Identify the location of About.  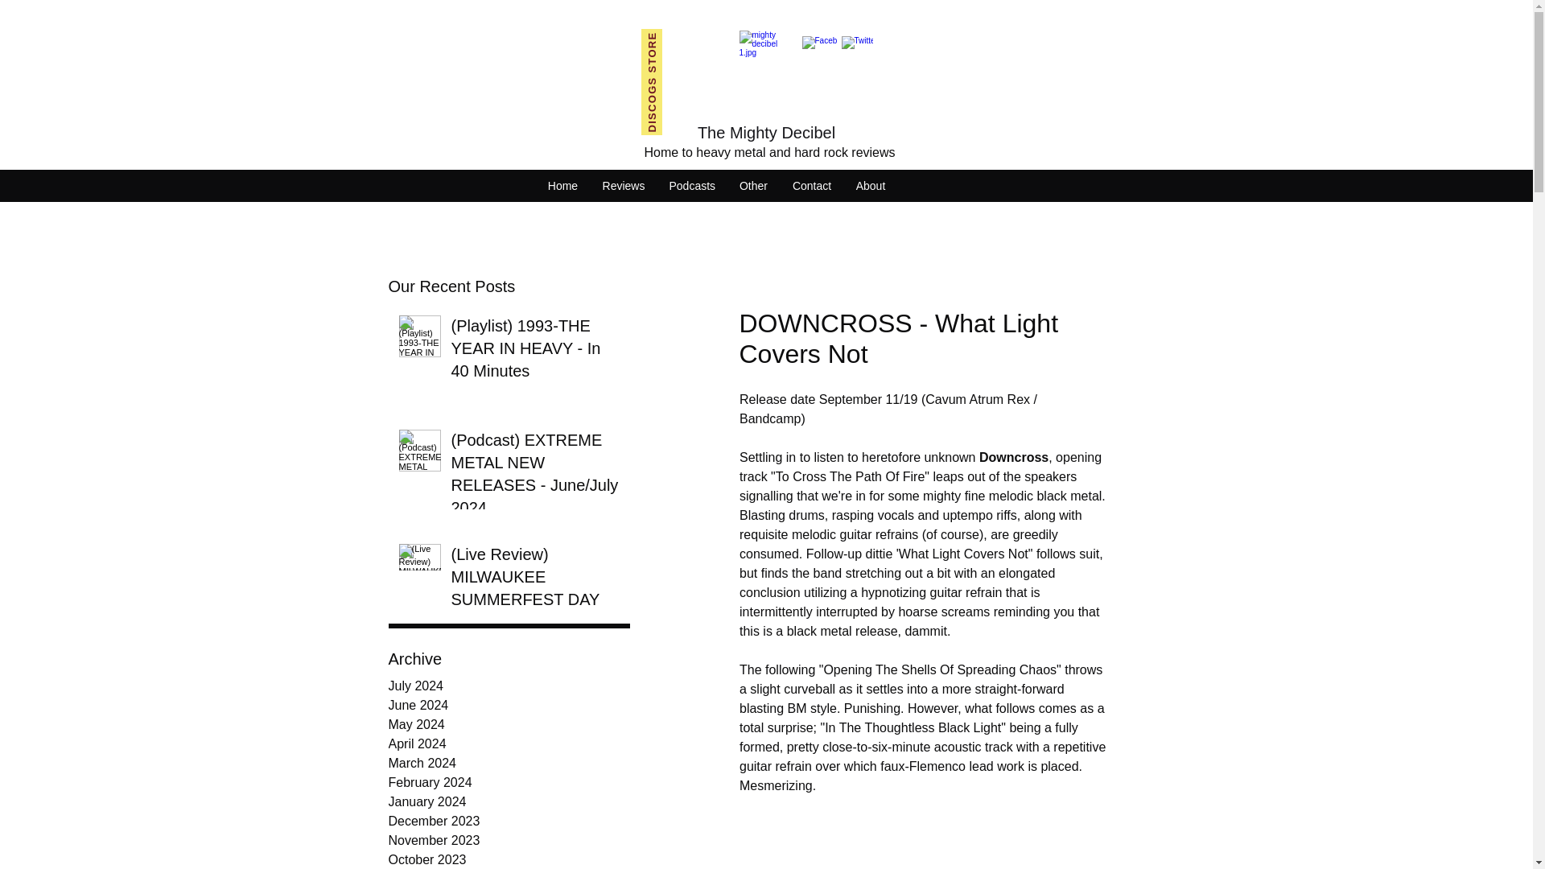
(871, 186).